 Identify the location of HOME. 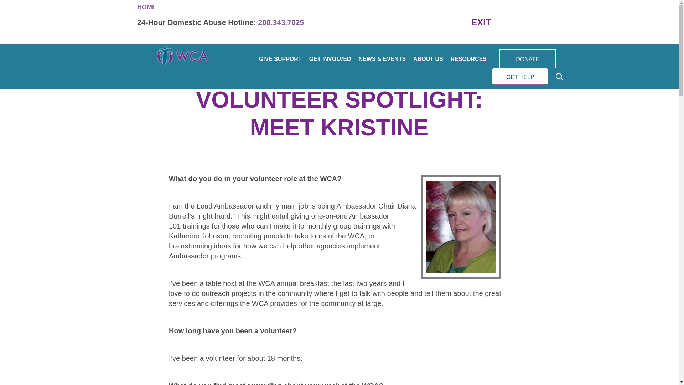
(147, 7).